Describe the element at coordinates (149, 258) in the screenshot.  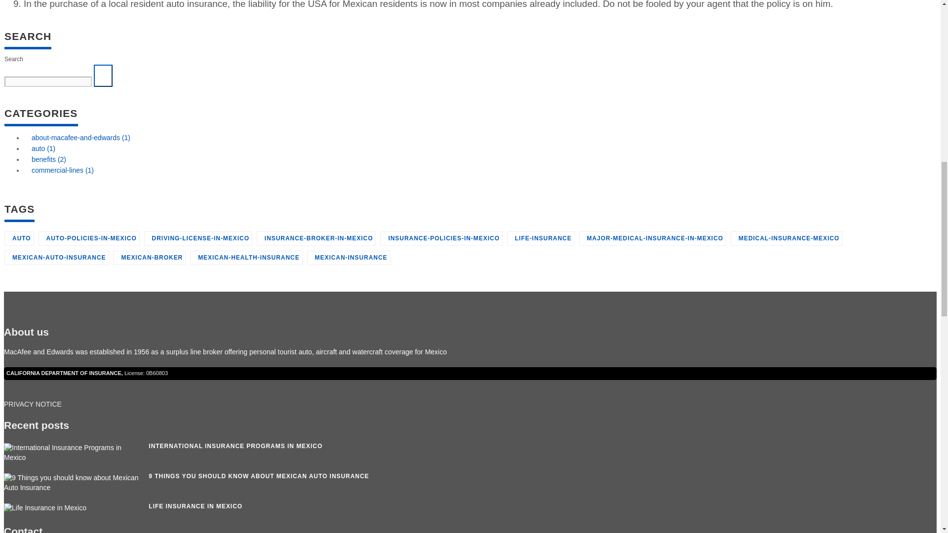
I see `MEXICAN-BROKER` at that location.